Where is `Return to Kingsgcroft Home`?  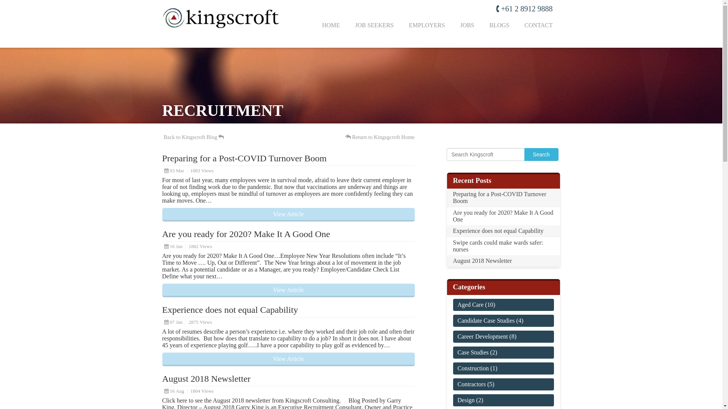
Return to Kingsgcroft Home is located at coordinates (380, 137).